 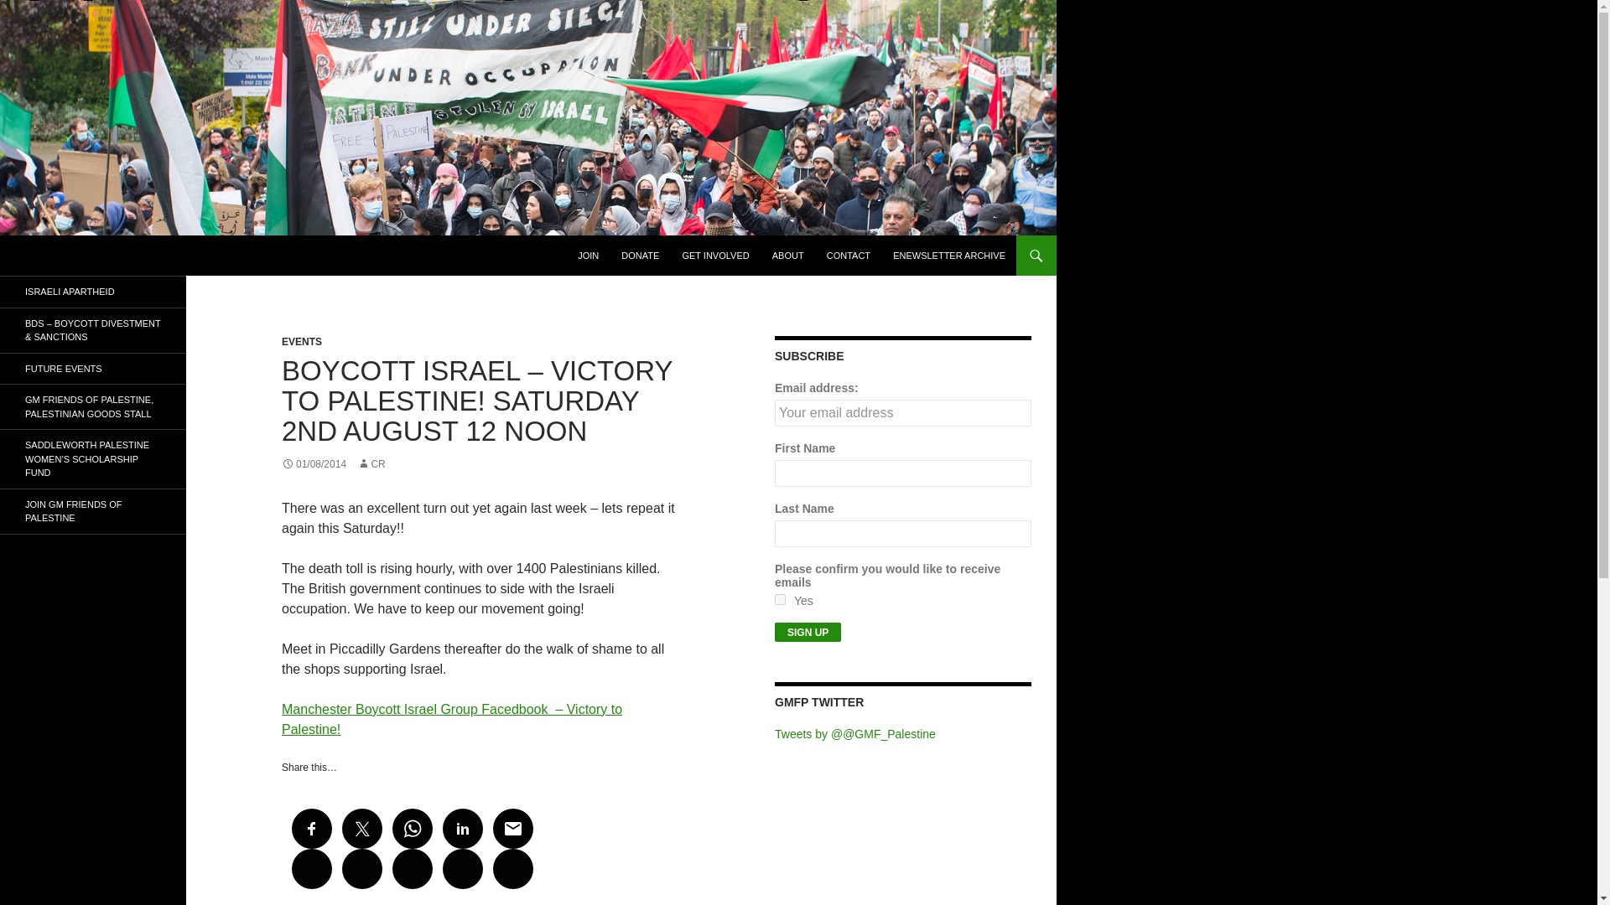 What do you see at coordinates (588, 255) in the screenshot?
I see `JOIN` at bounding box center [588, 255].